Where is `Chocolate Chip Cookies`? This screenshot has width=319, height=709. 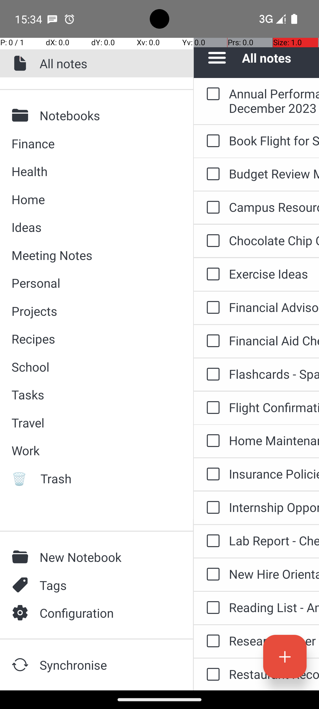
Chocolate Chip Cookies is located at coordinates (274, 240).